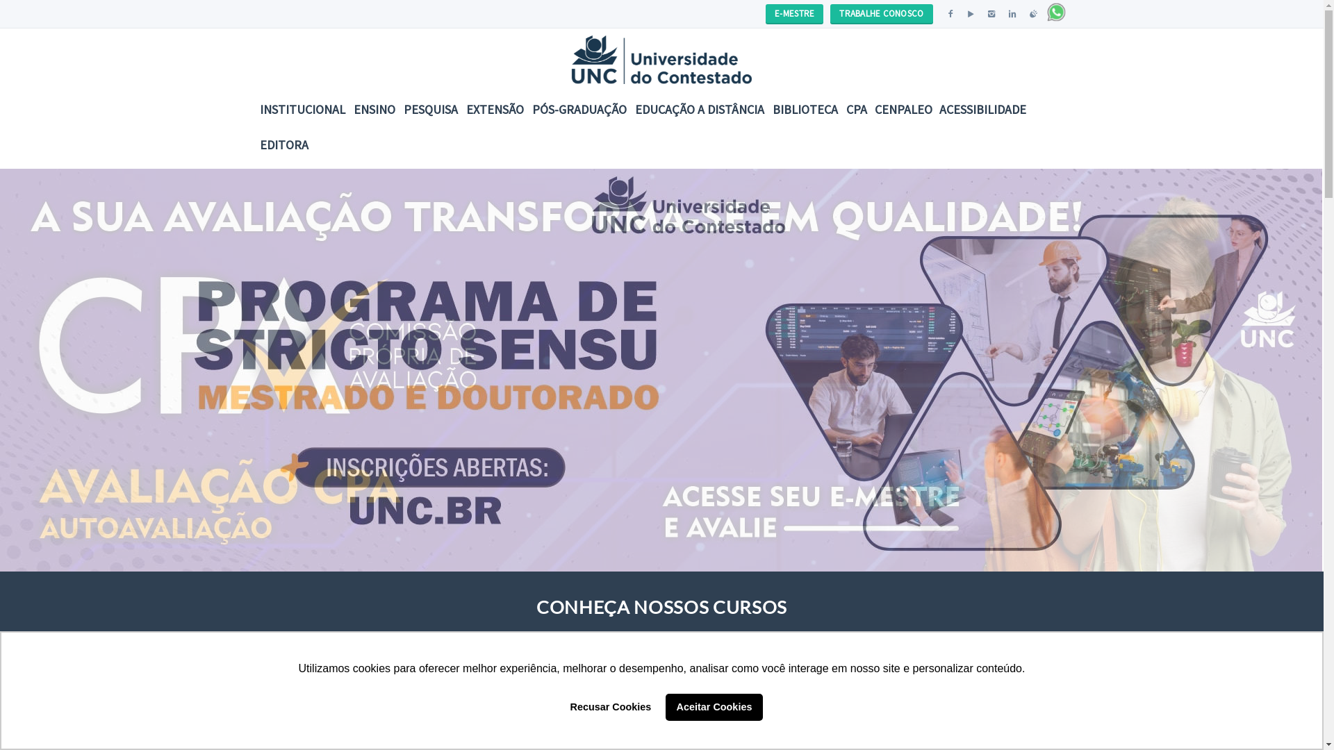 This screenshot has width=1334, height=750. What do you see at coordinates (805, 110) in the screenshot?
I see `BIBLIOTECA` at bounding box center [805, 110].